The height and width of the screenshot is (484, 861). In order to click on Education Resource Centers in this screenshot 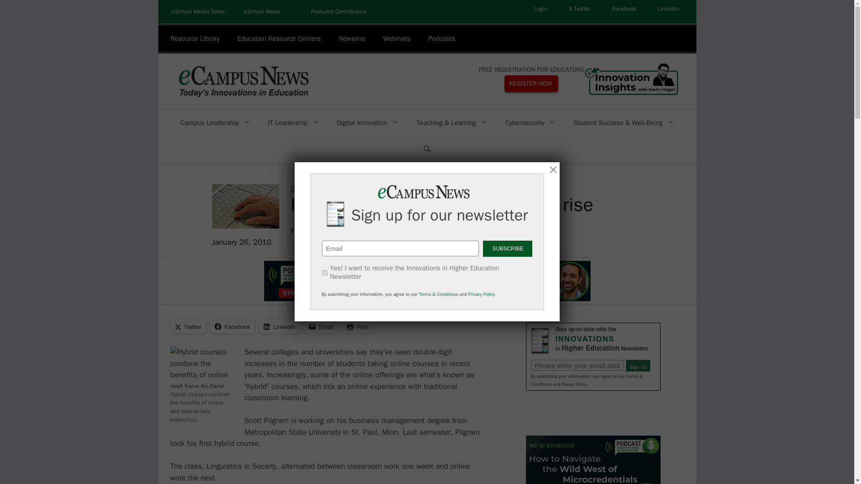, I will do `click(279, 39)`.